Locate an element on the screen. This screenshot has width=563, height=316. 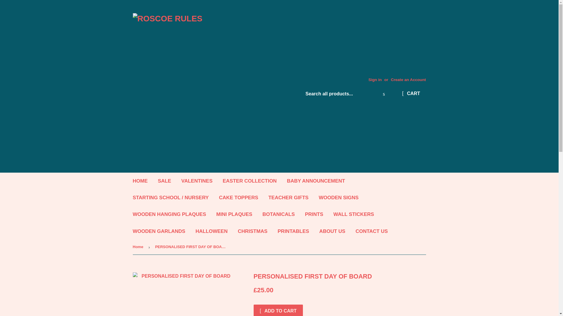
TEACHER GIFTS is located at coordinates (289, 197).